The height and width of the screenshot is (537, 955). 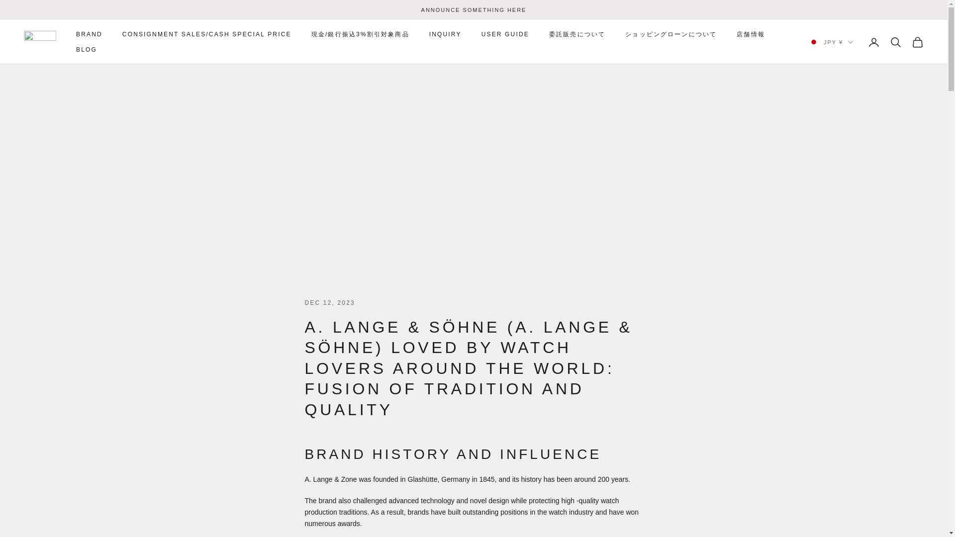 I want to click on INQUIRY, so click(x=445, y=34).